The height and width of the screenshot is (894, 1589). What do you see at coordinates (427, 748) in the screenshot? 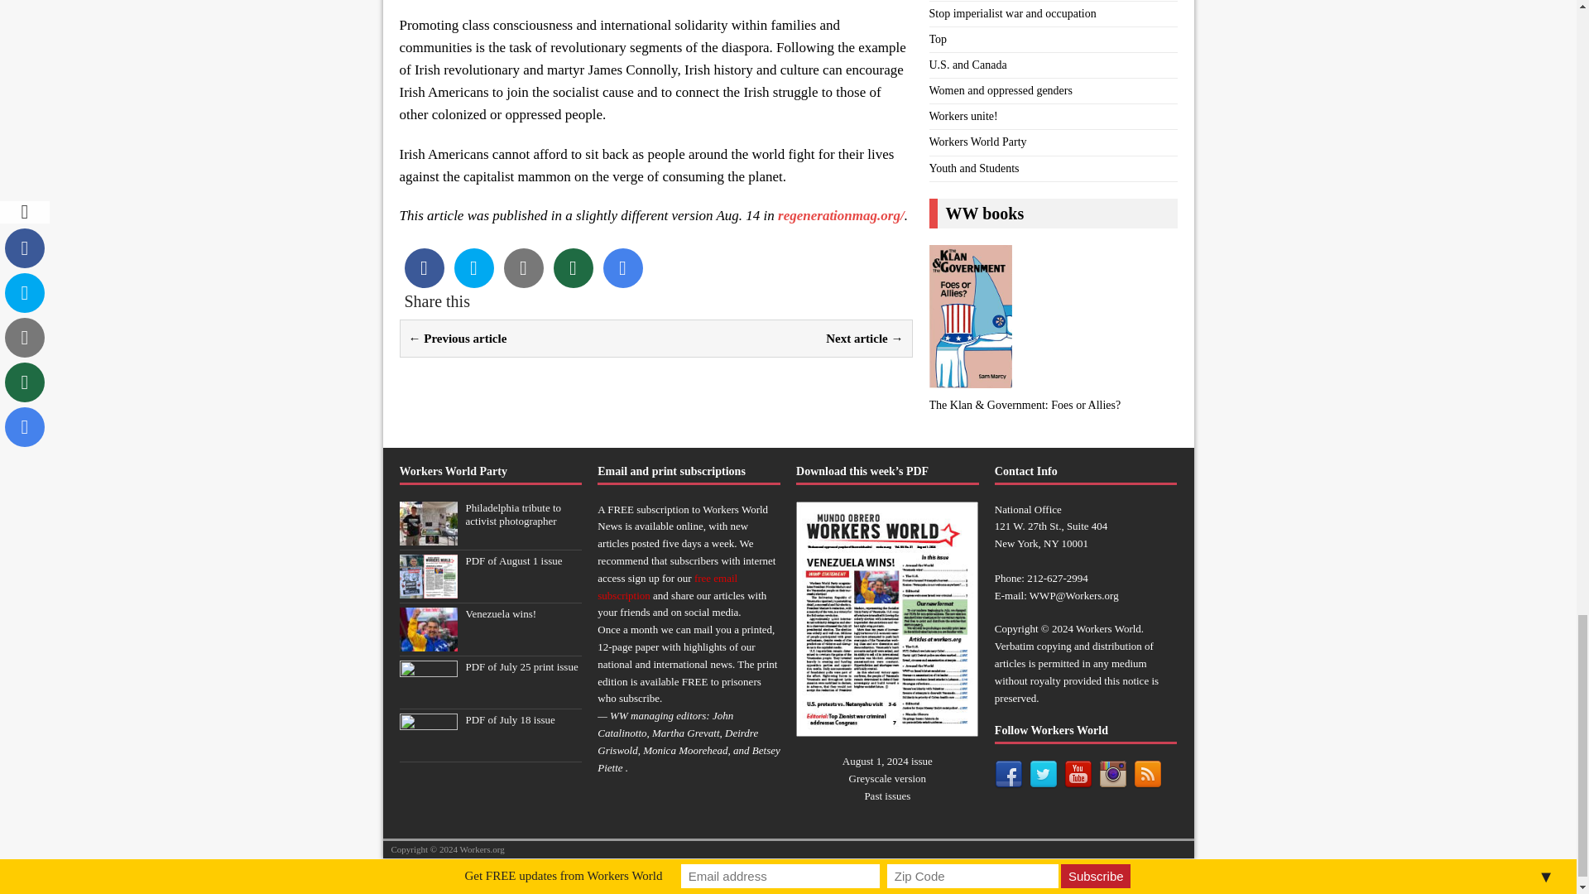
I see `PDF of July 18 issue` at bounding box center [427, 748].